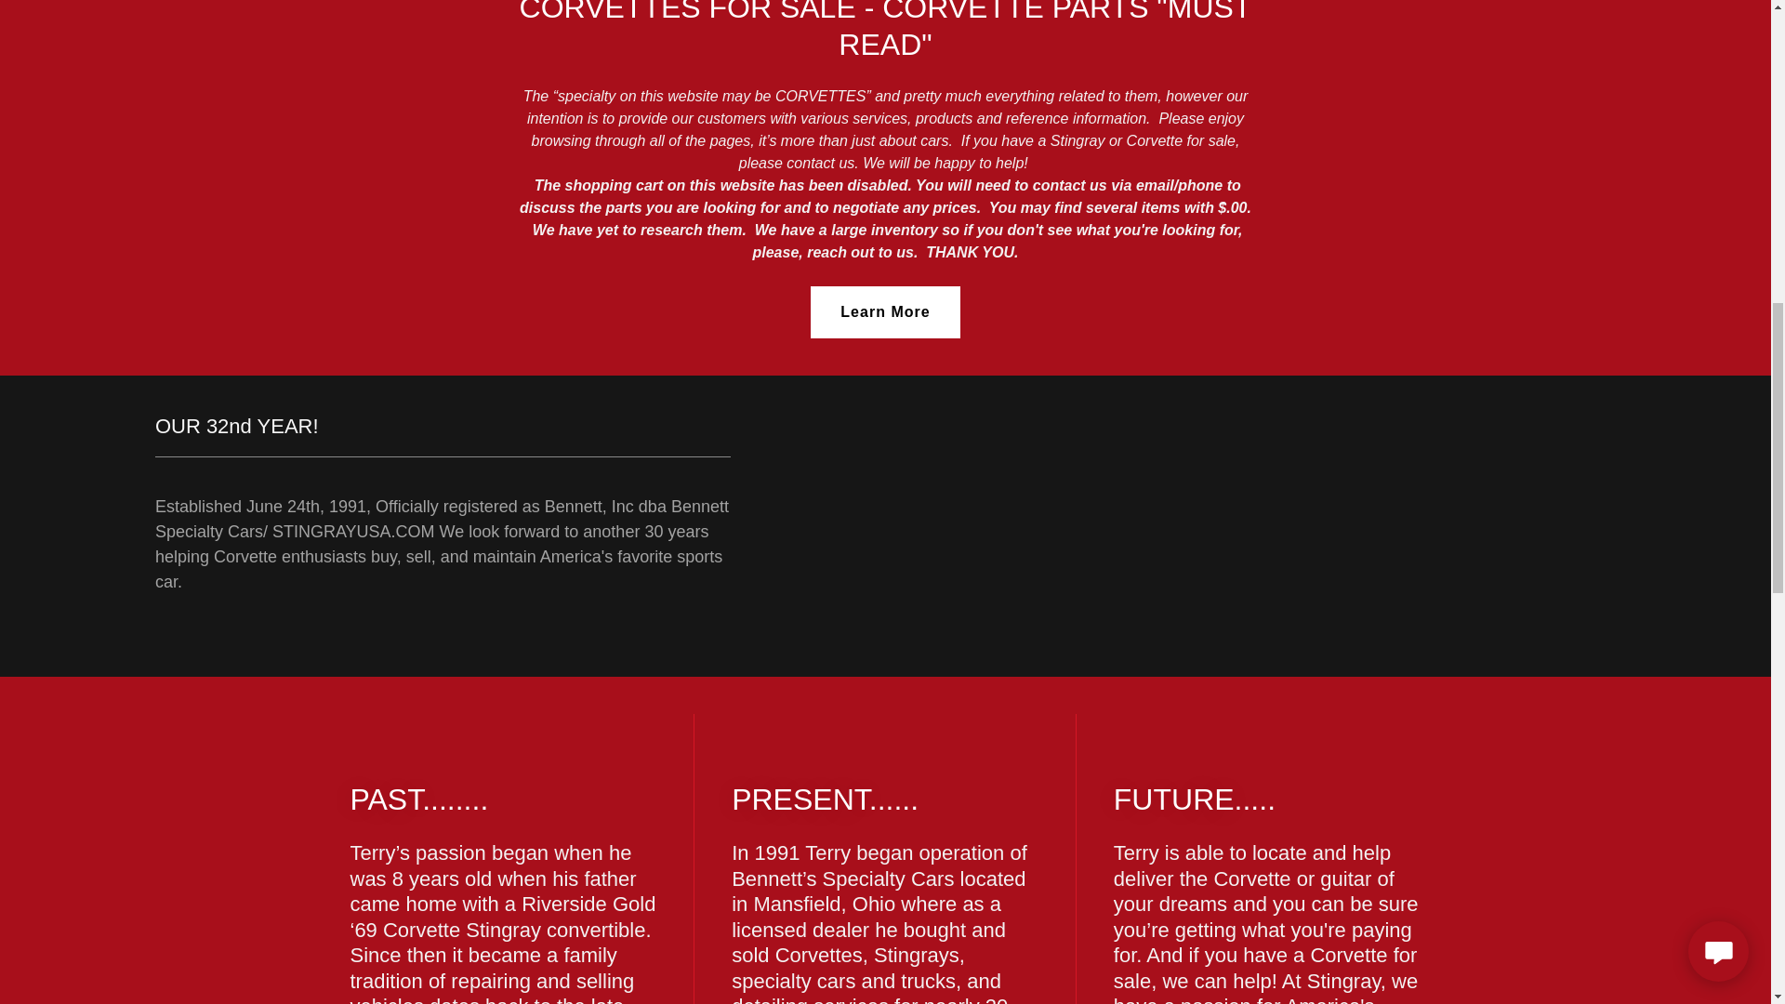 Image resolution: width=1785 pixels, height=1004 pixels. Describe the element at coordinates (885, 311) in the screenshot. I see `Learn More` at that location.